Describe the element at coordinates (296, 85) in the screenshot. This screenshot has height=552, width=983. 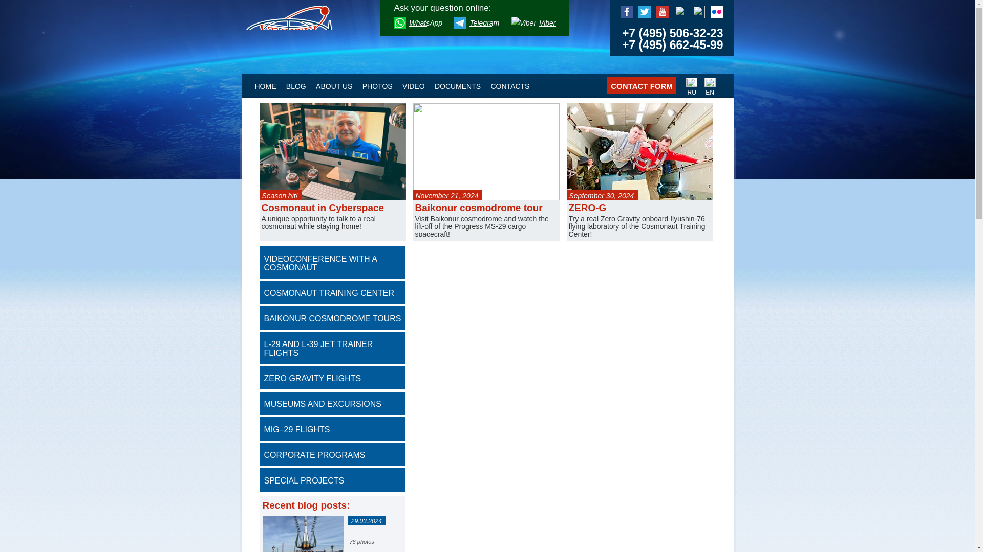
I see `BLOG` at that location.